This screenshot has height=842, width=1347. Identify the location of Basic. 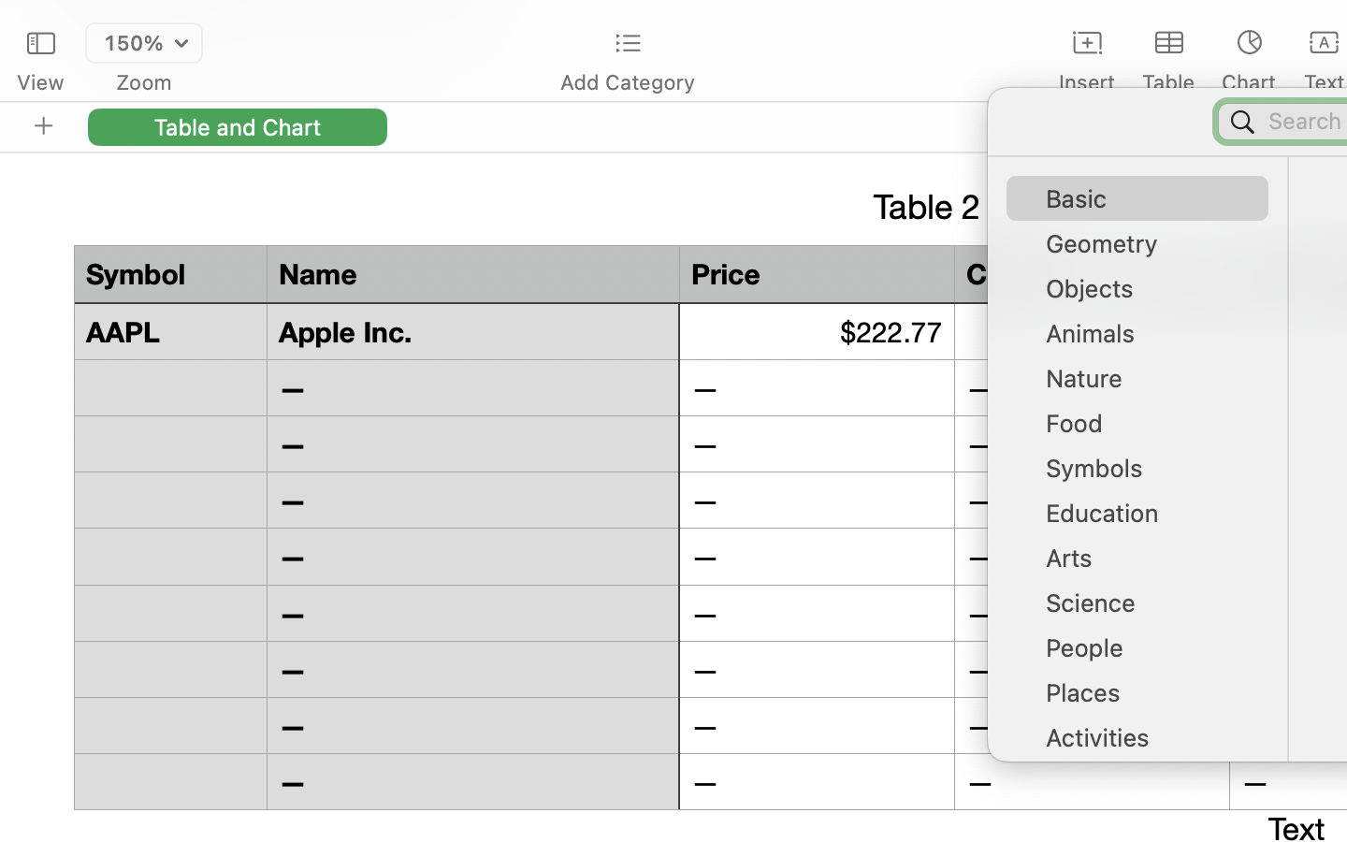
(1147, 206).